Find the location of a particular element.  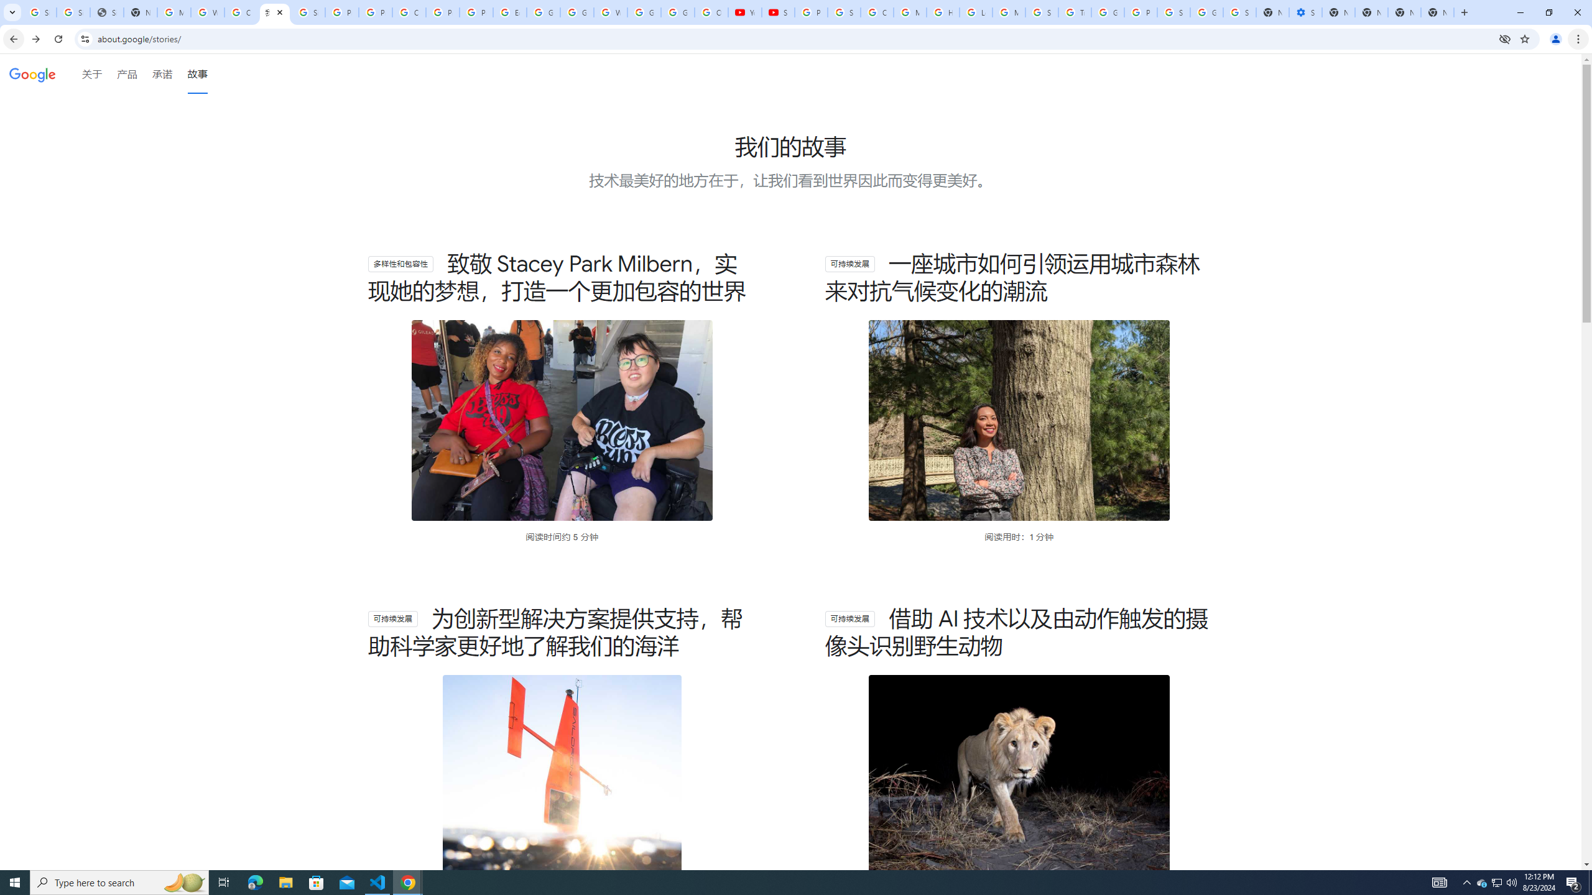

Sign in - Google Accounts is located at coordinates (1173, 12).